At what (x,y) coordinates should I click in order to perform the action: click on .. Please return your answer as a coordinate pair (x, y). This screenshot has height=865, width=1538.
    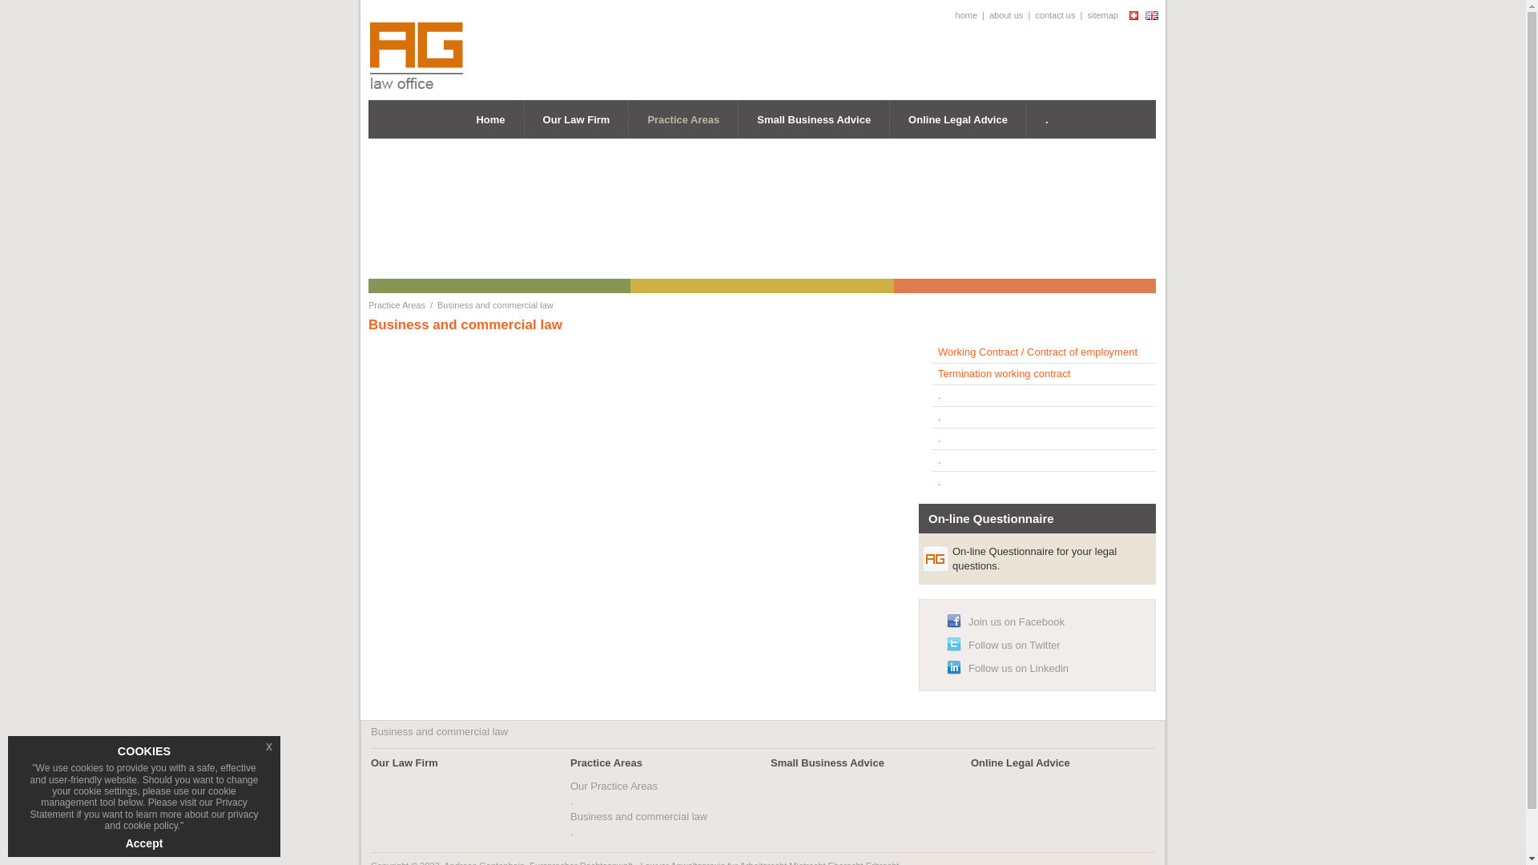
    Looking at the image, I should click on (940, 482).